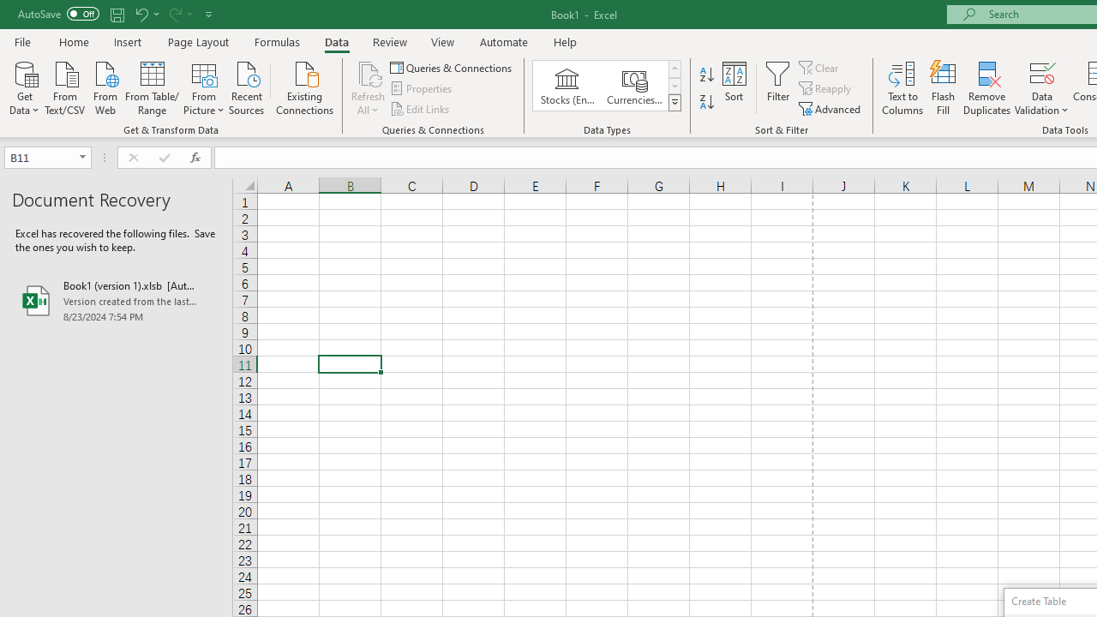  What do you see at coordinates (117, 14) in the screenshot?
I see `Save` at bounding box center [117, 14].